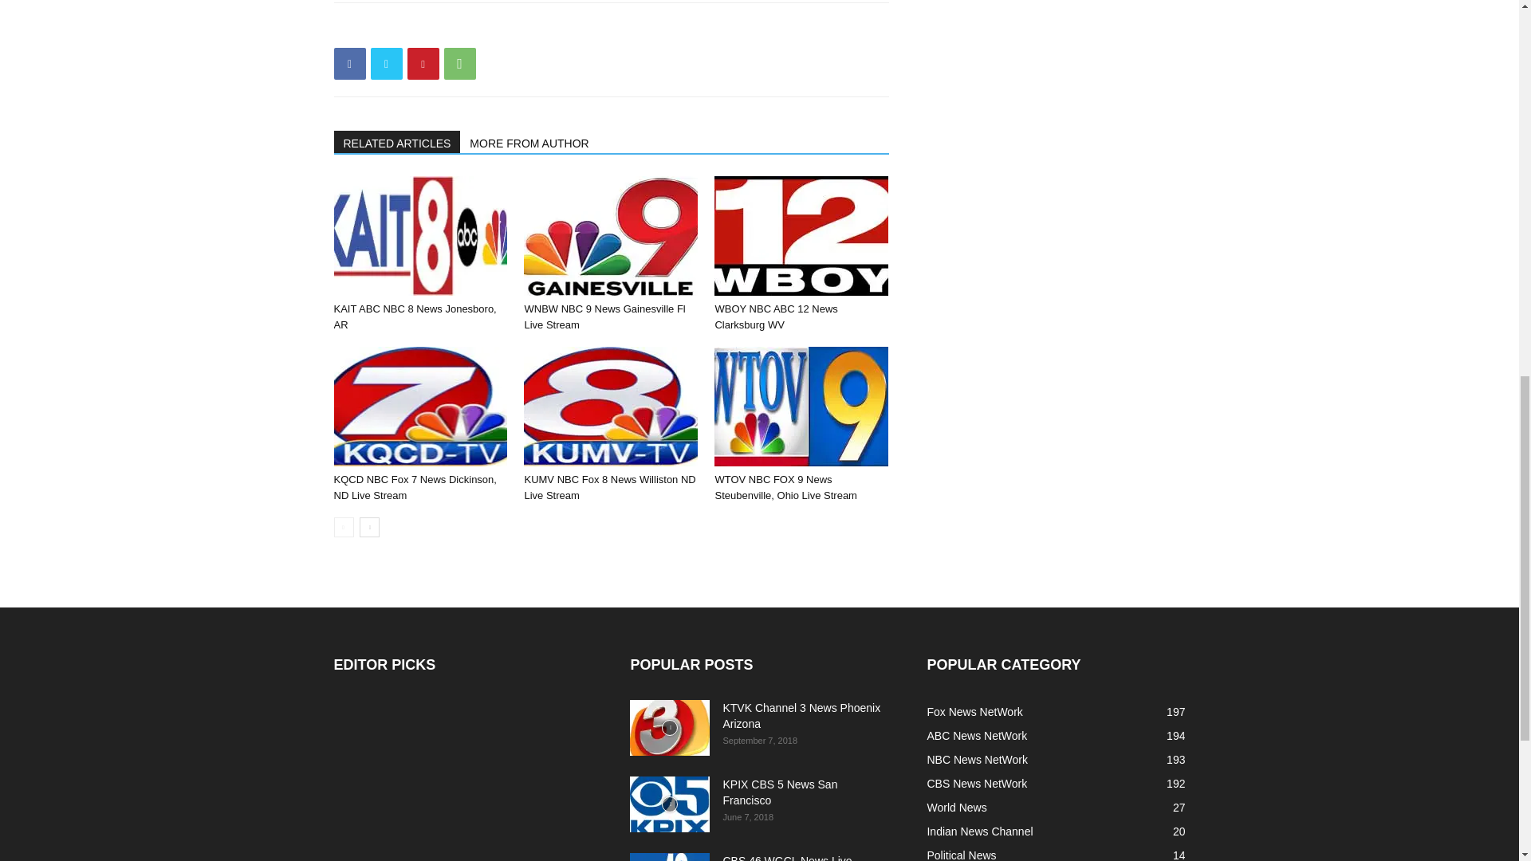 Image resolution: width=1531 pixels, height=861 pixels. I want to click on WhatsApp, so click(459, 64).